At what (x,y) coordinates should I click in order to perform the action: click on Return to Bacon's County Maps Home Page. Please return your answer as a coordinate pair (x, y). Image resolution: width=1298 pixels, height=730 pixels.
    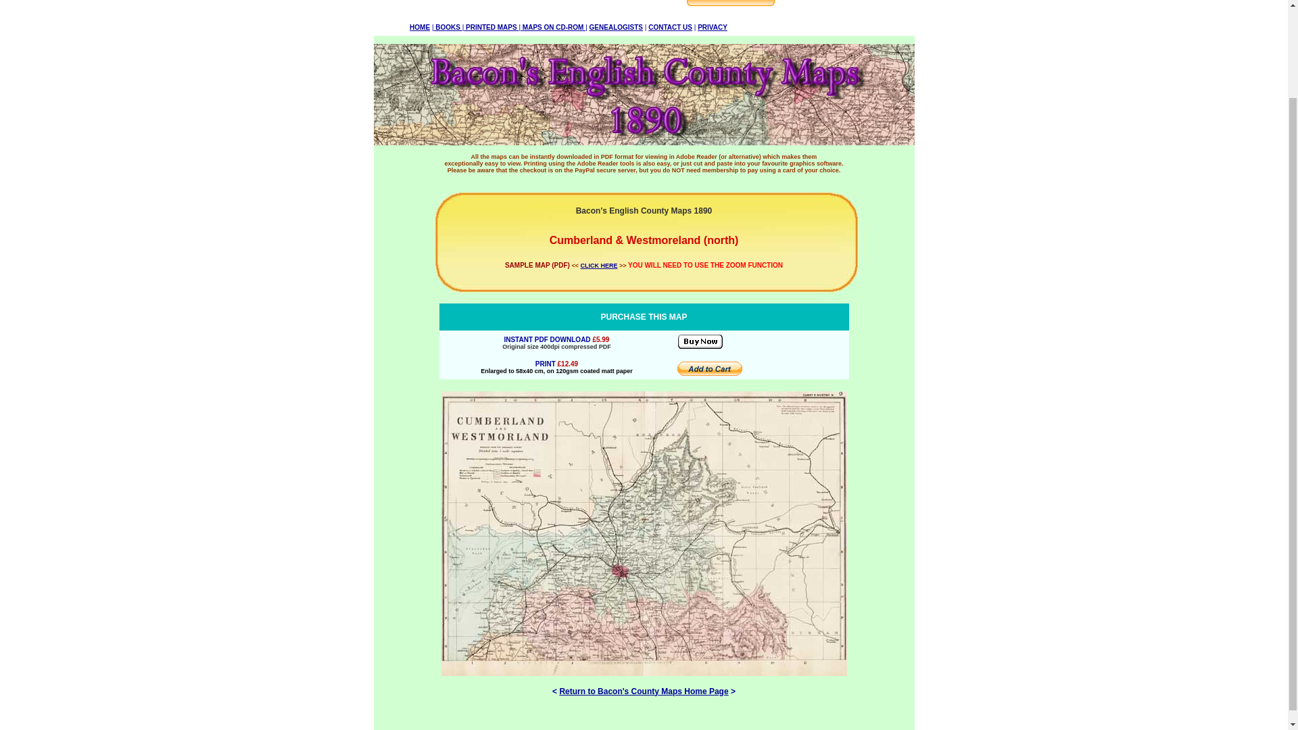
    Looking at the image, I should click on (644, 691).